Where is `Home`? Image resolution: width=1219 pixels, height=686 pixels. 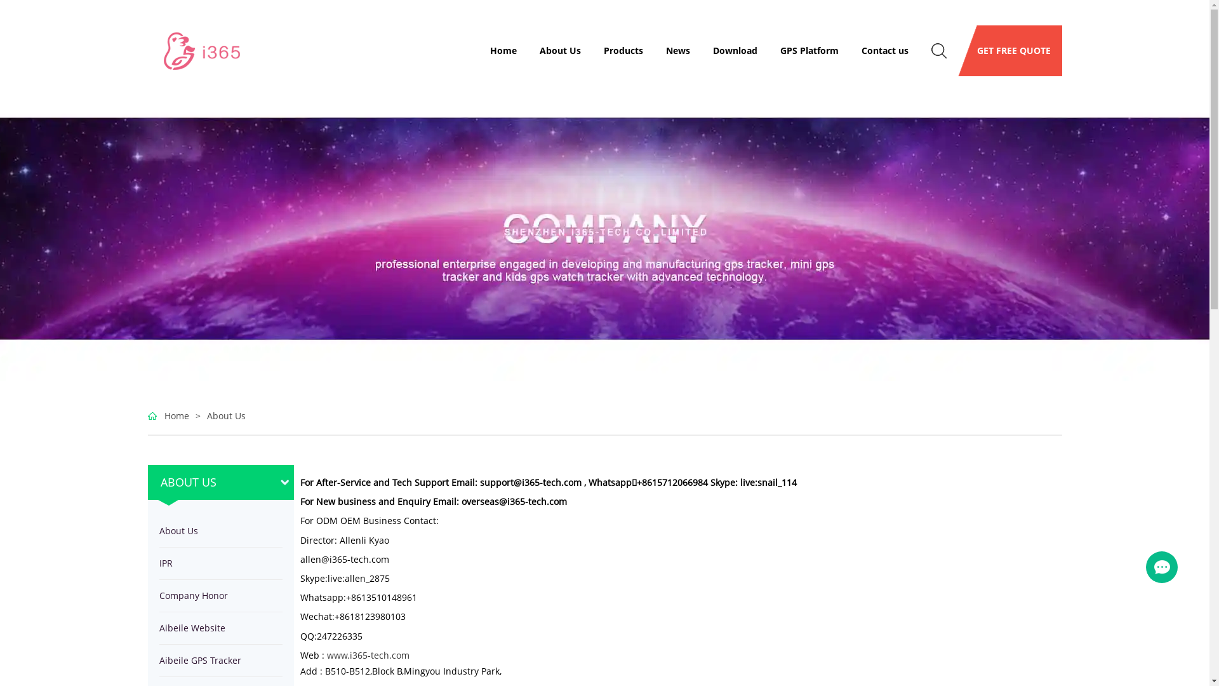 Home is located at coordinates (503, 51).